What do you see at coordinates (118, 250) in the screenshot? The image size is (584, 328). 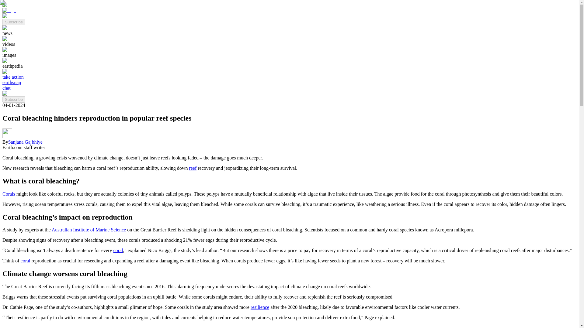 I see `coral` at bounding box center [118, 250].